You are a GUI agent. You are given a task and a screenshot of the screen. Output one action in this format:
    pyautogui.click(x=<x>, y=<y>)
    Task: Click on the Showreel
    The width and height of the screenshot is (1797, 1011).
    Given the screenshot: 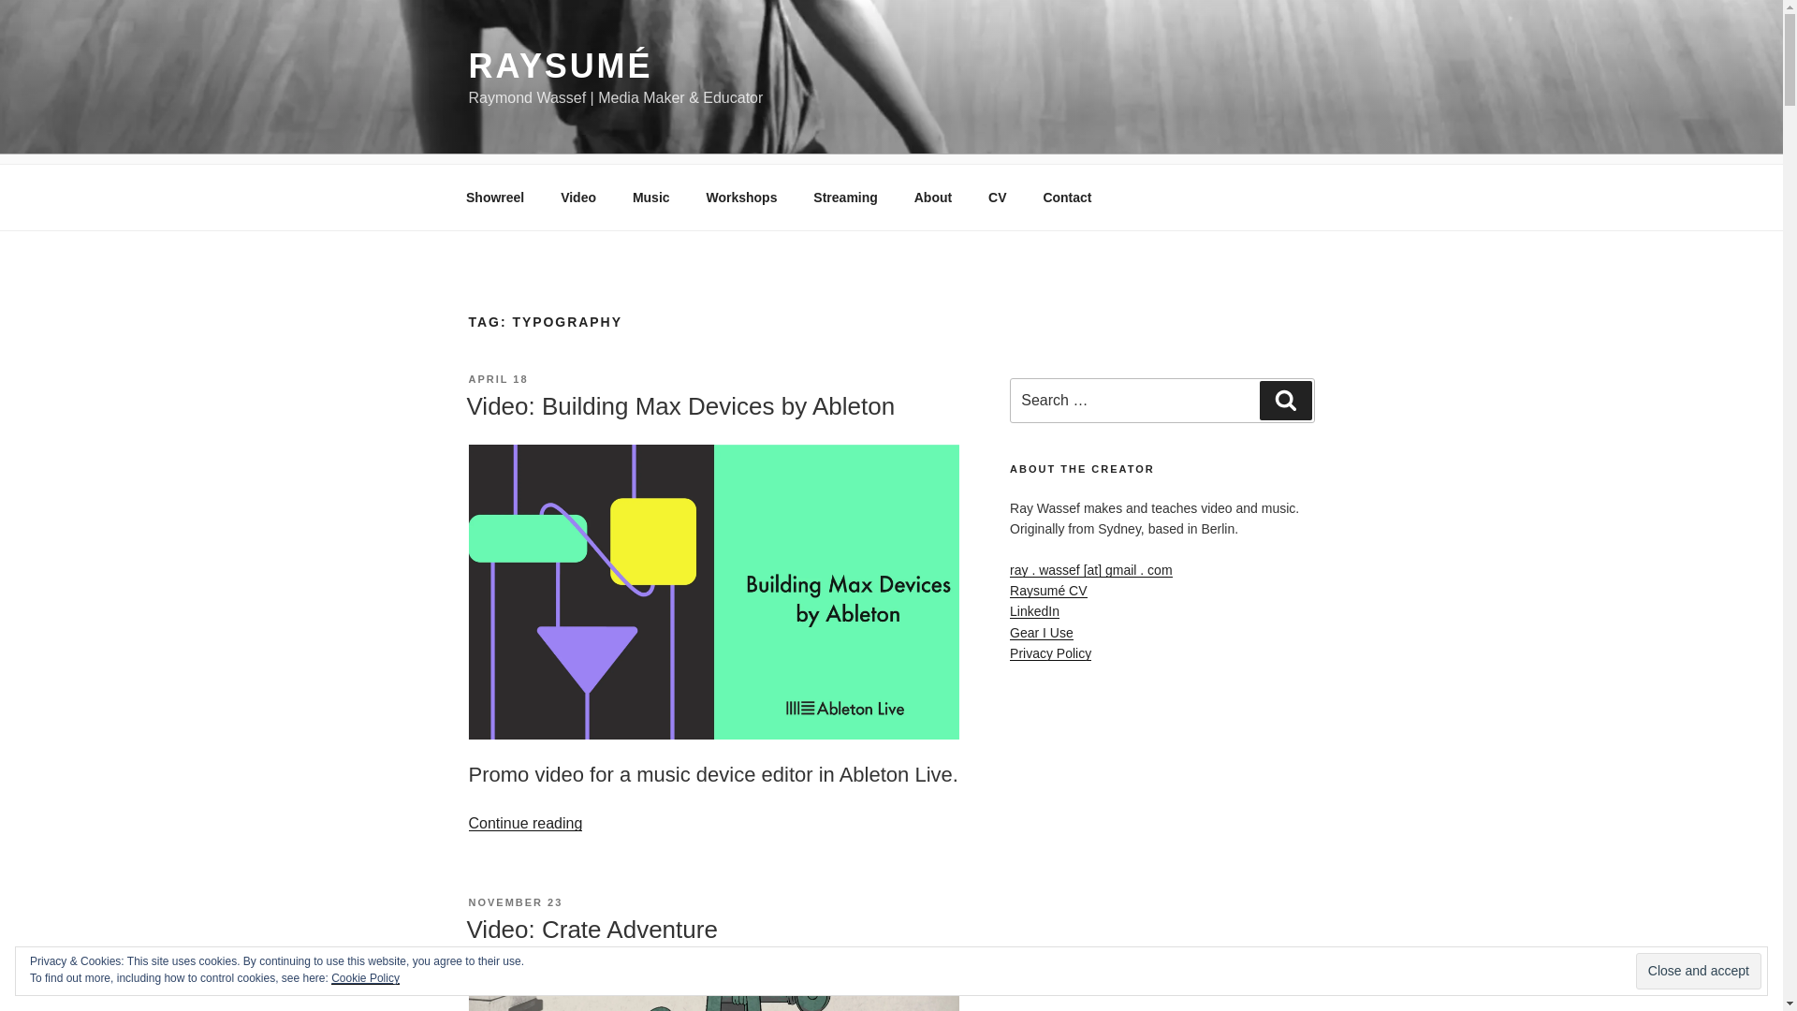 What is the action you would take?
    pyautogui.click(x=494, y=197)
    